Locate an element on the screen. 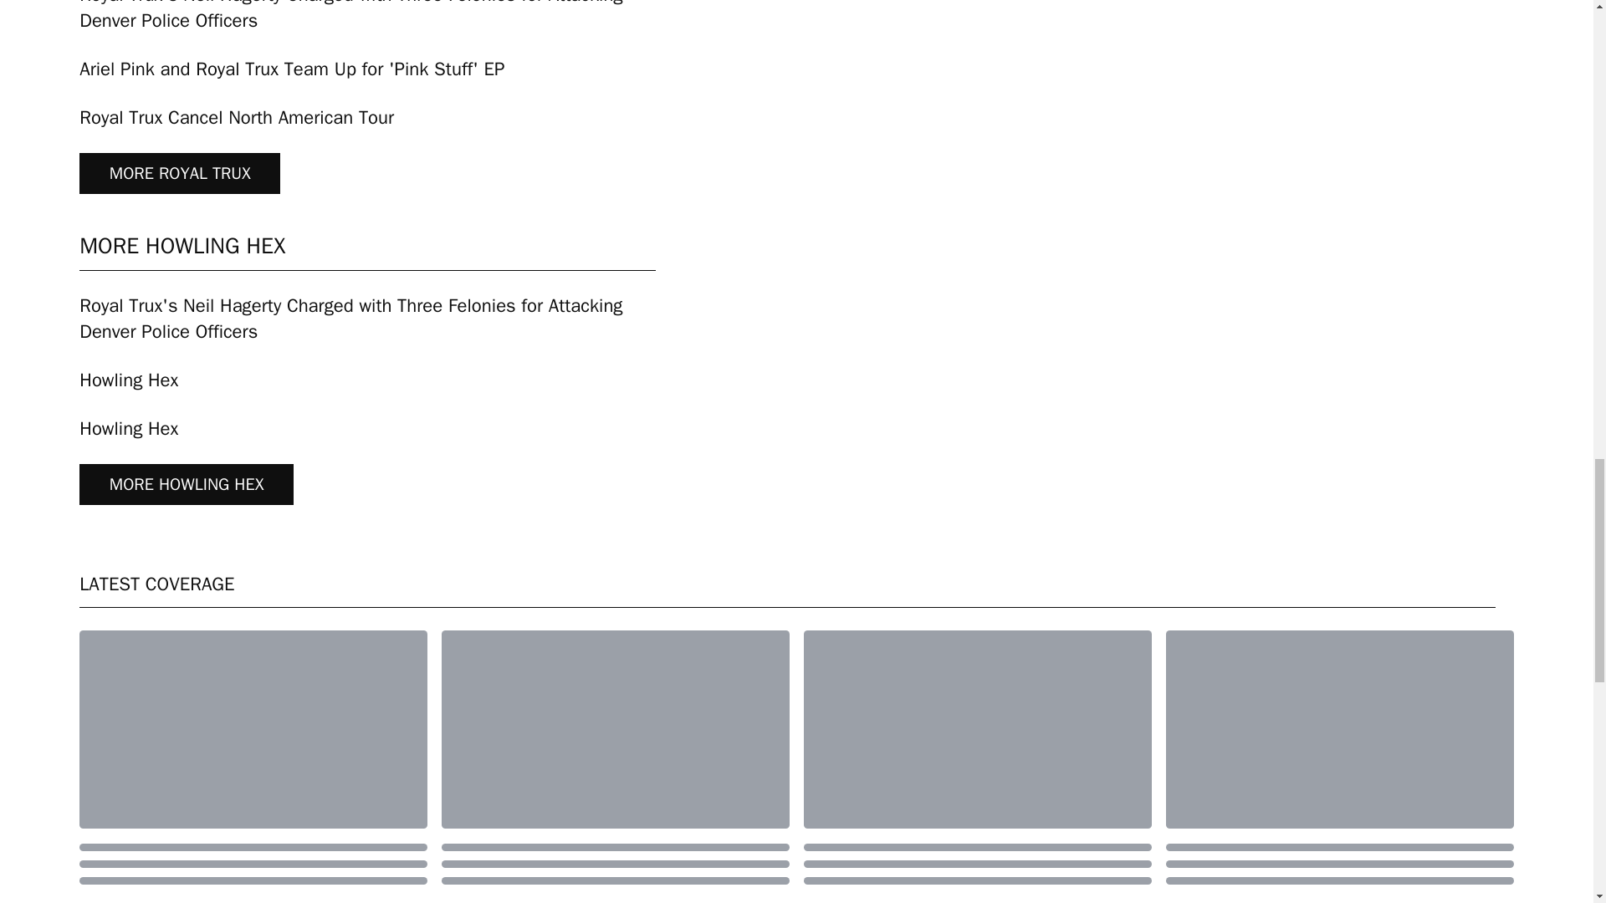 Image resolution: width=1606 pixels, height=903 pixels. MORE HOWLING HEX is located at coordinates (186, 484).